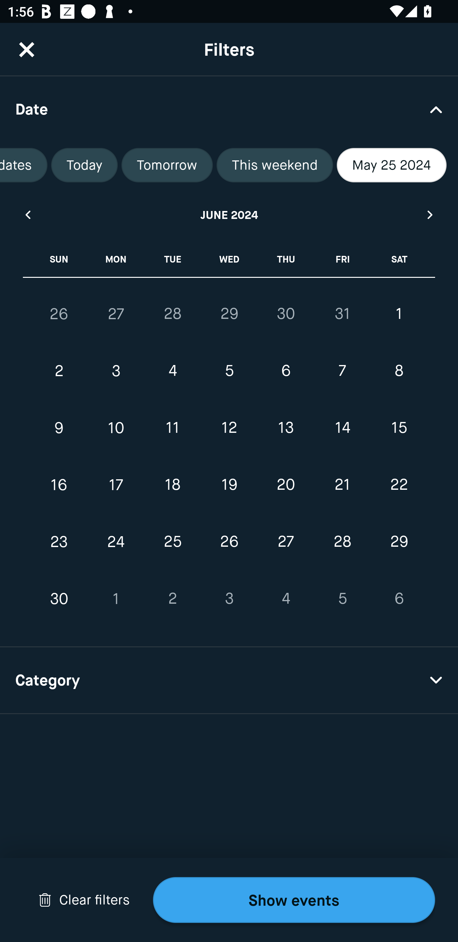 This screenshot has width=458, height=942. Describe the element at coordinates (229, 484) in the screenshot. I see `19` at that location.